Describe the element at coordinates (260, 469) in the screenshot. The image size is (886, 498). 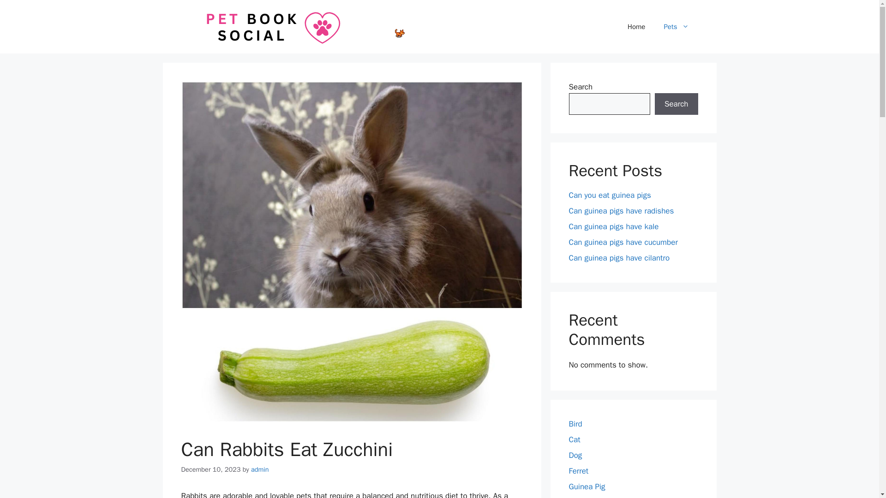
I see `View all posts by admin` at that location.